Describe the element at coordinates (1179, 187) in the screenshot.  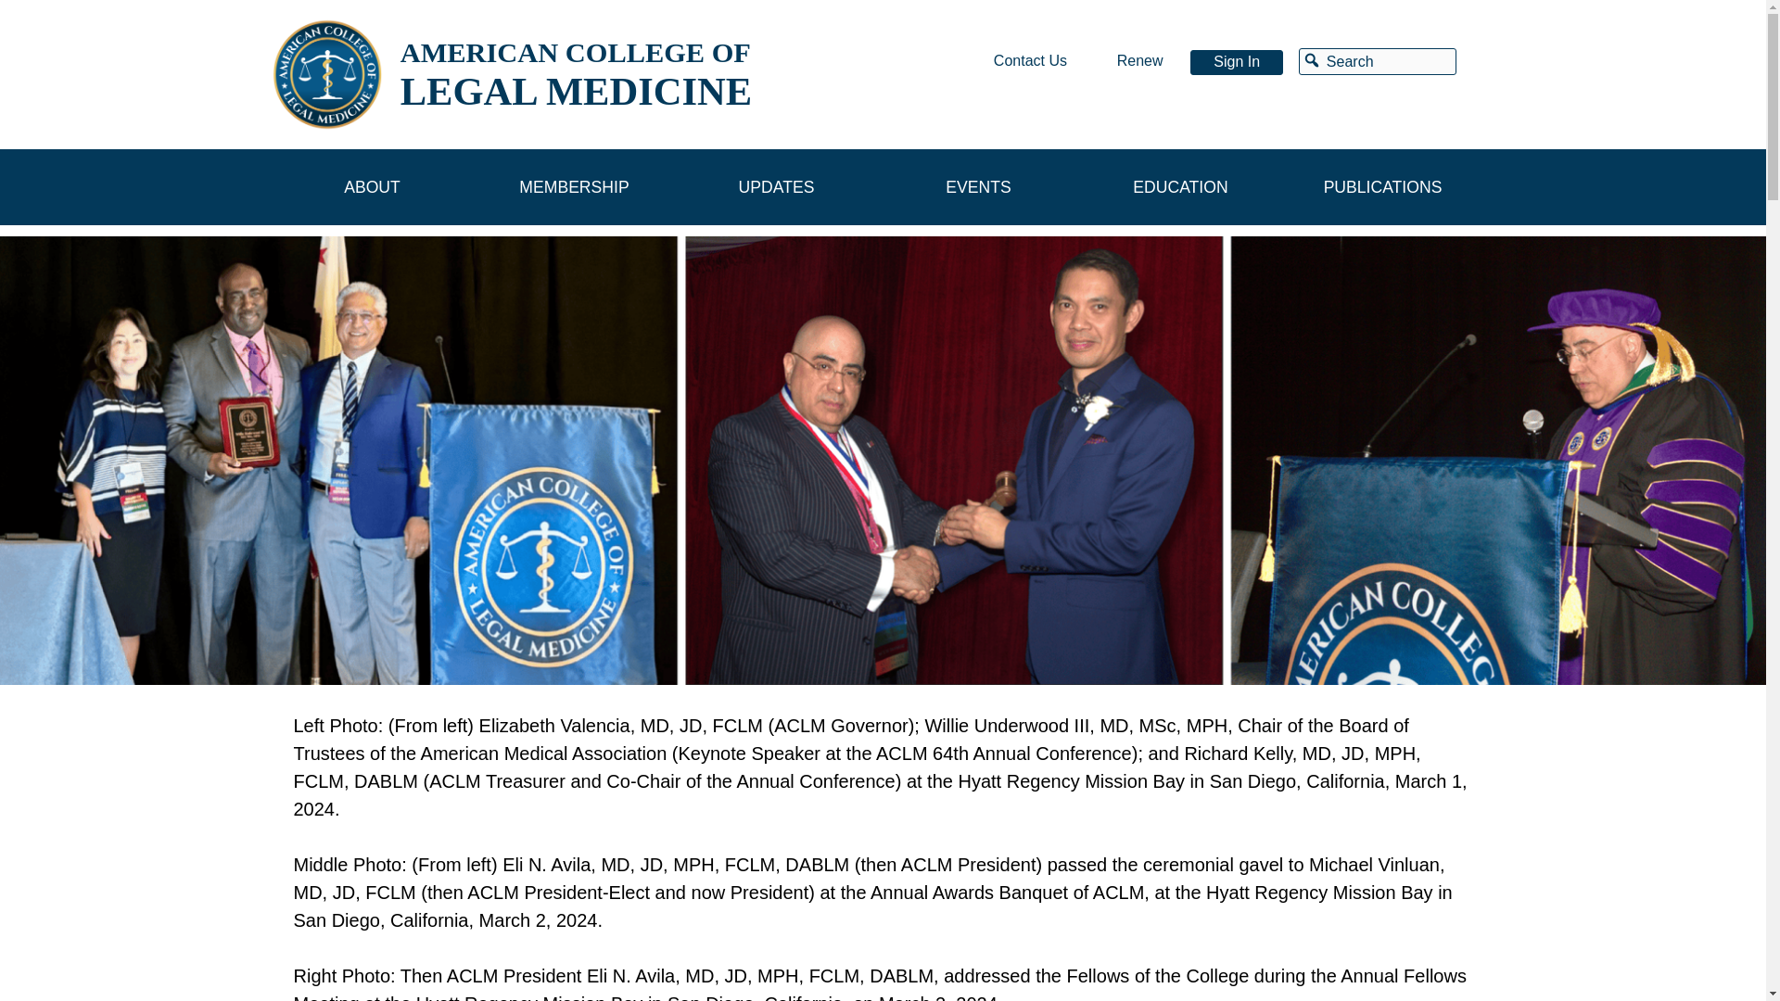
I see `EDUCATION` at that location.